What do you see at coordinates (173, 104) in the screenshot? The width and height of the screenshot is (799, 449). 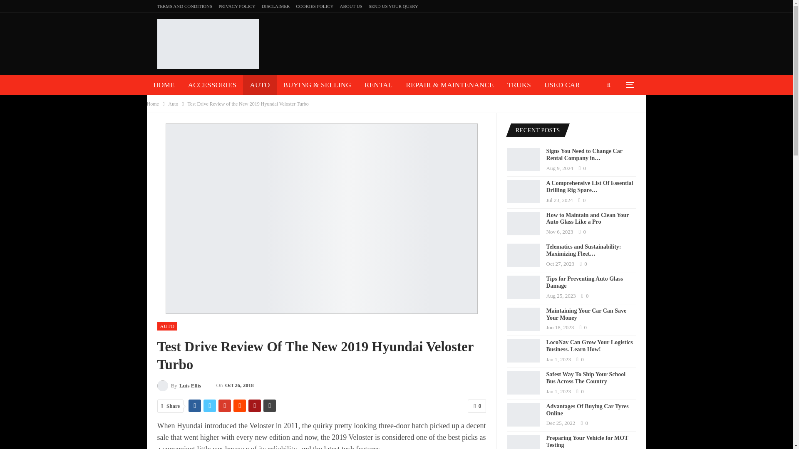 I see `Auto` at bounding box center [173, 104].